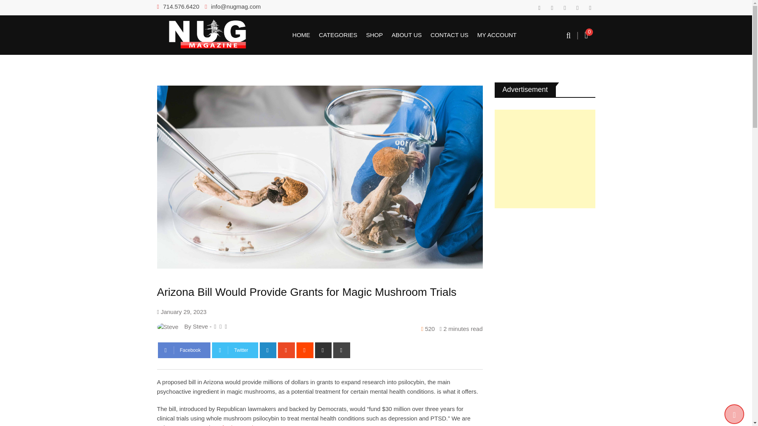 The height and width of the screenshot is (426, 758). I want to click on MY ACCOUNT, so click(497, 35).